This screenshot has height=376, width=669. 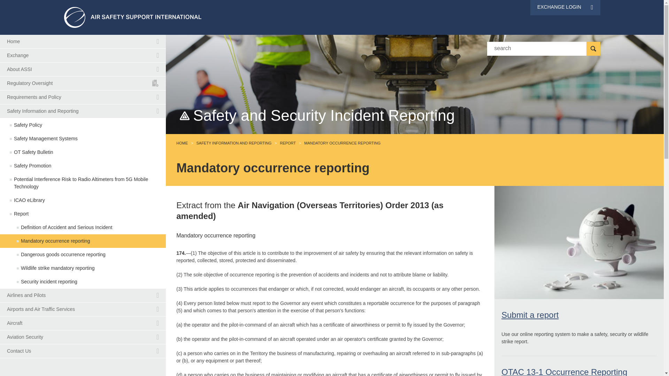 What do you see at coordinates (593, 48) in the screenshot?
I see `Exchange navigation item` at bounding box center [593, 48].